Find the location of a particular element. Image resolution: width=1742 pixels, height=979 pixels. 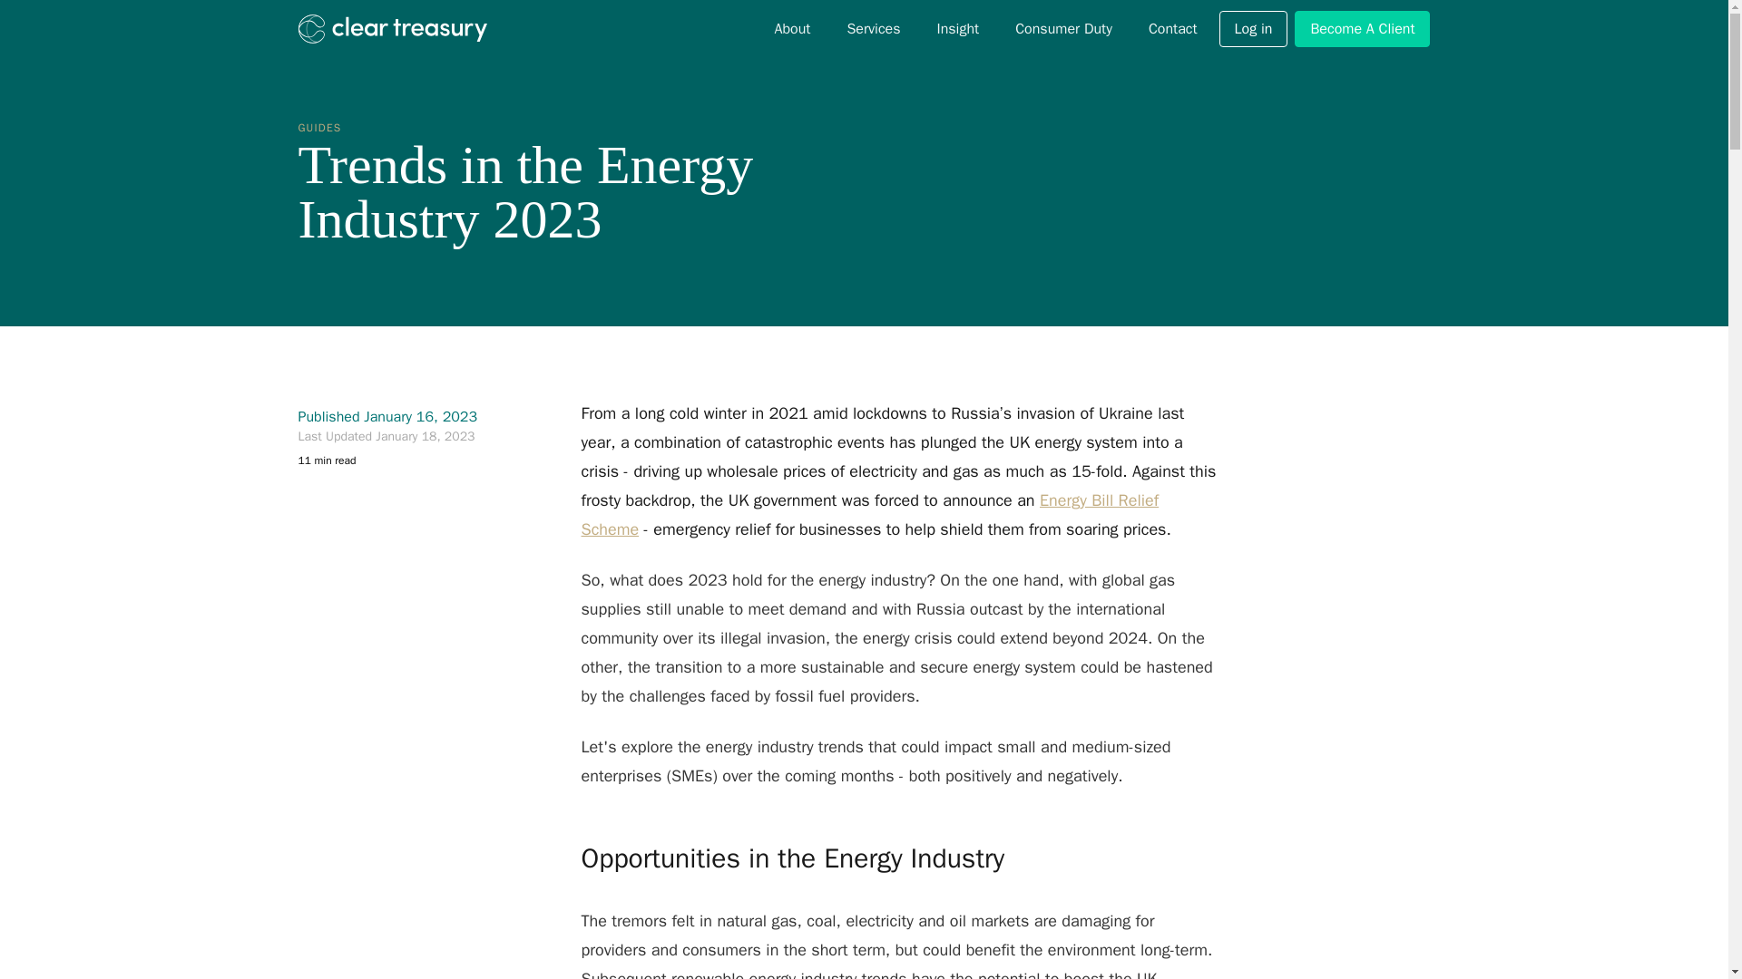

Log in is located at coordinates (1254, 28).